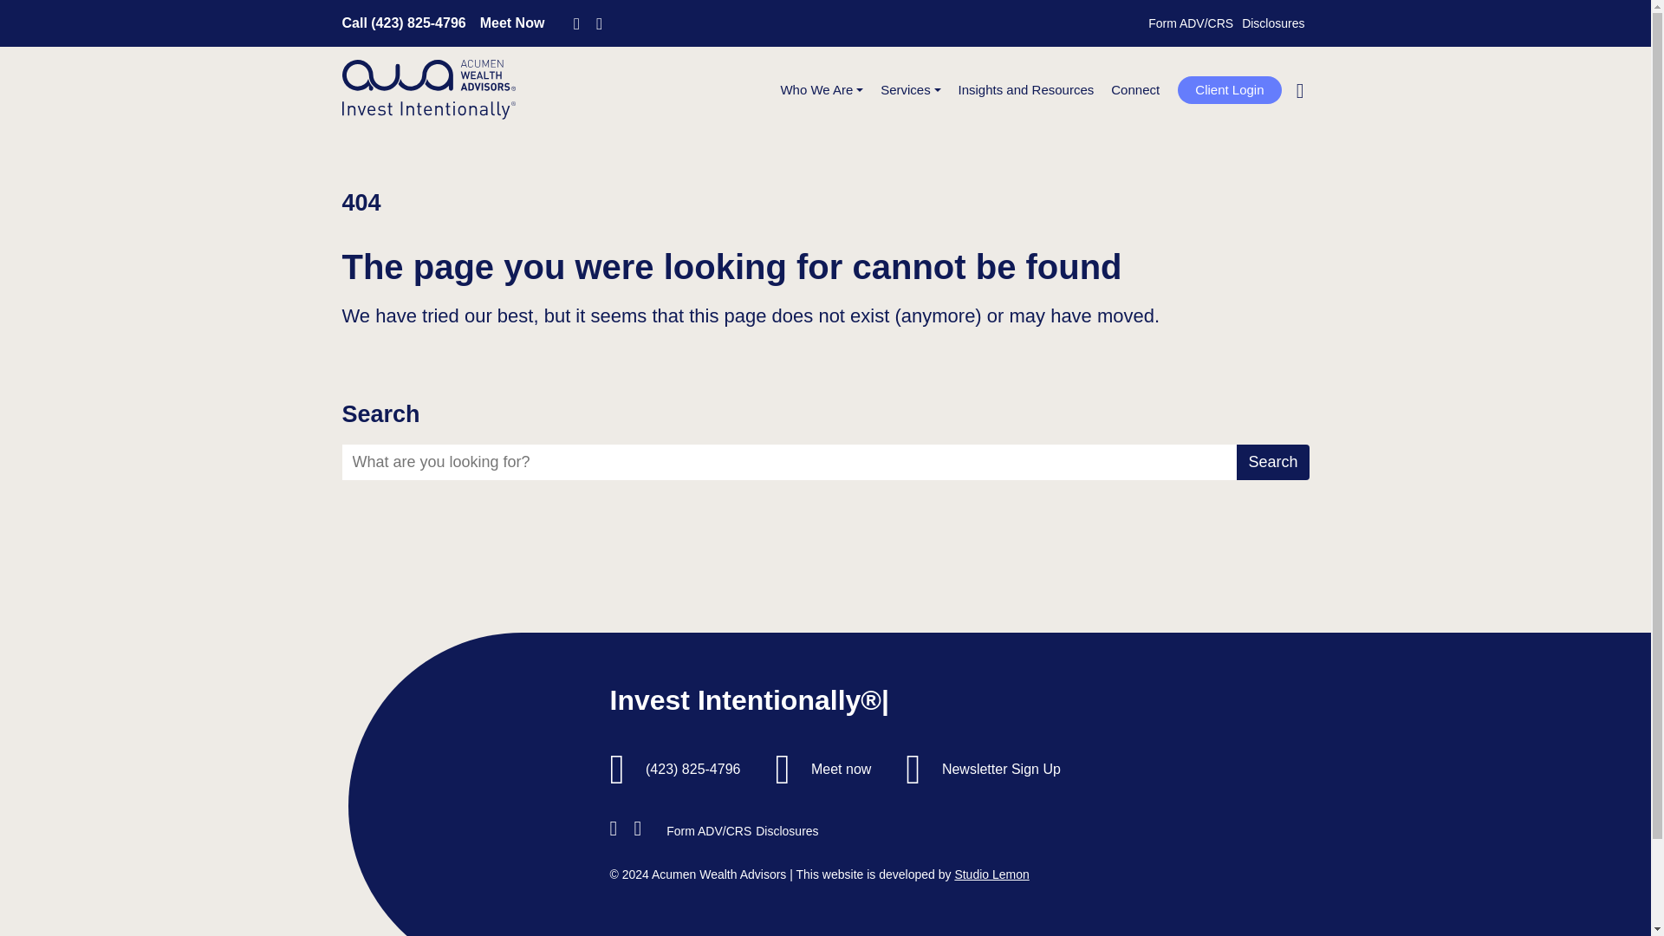  Describe the element at coordinates (1272, 97) in the screenshot. I see `Search` at that location.